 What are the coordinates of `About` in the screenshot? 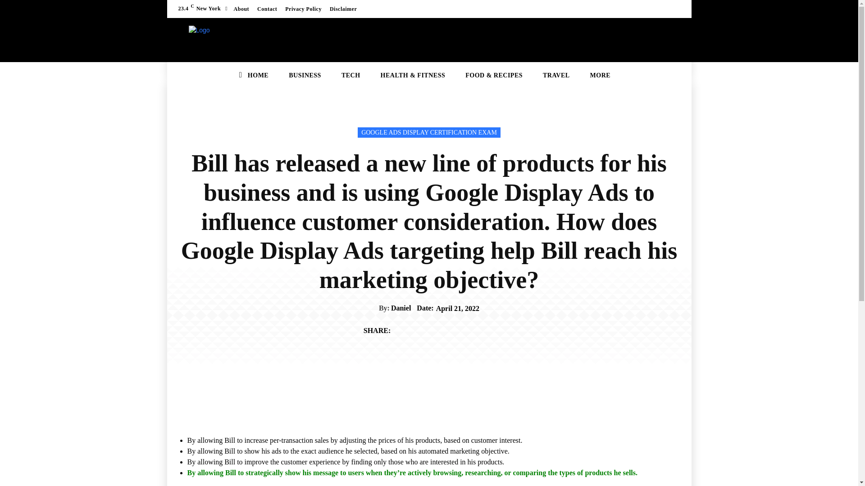 It's located at (241, 9).